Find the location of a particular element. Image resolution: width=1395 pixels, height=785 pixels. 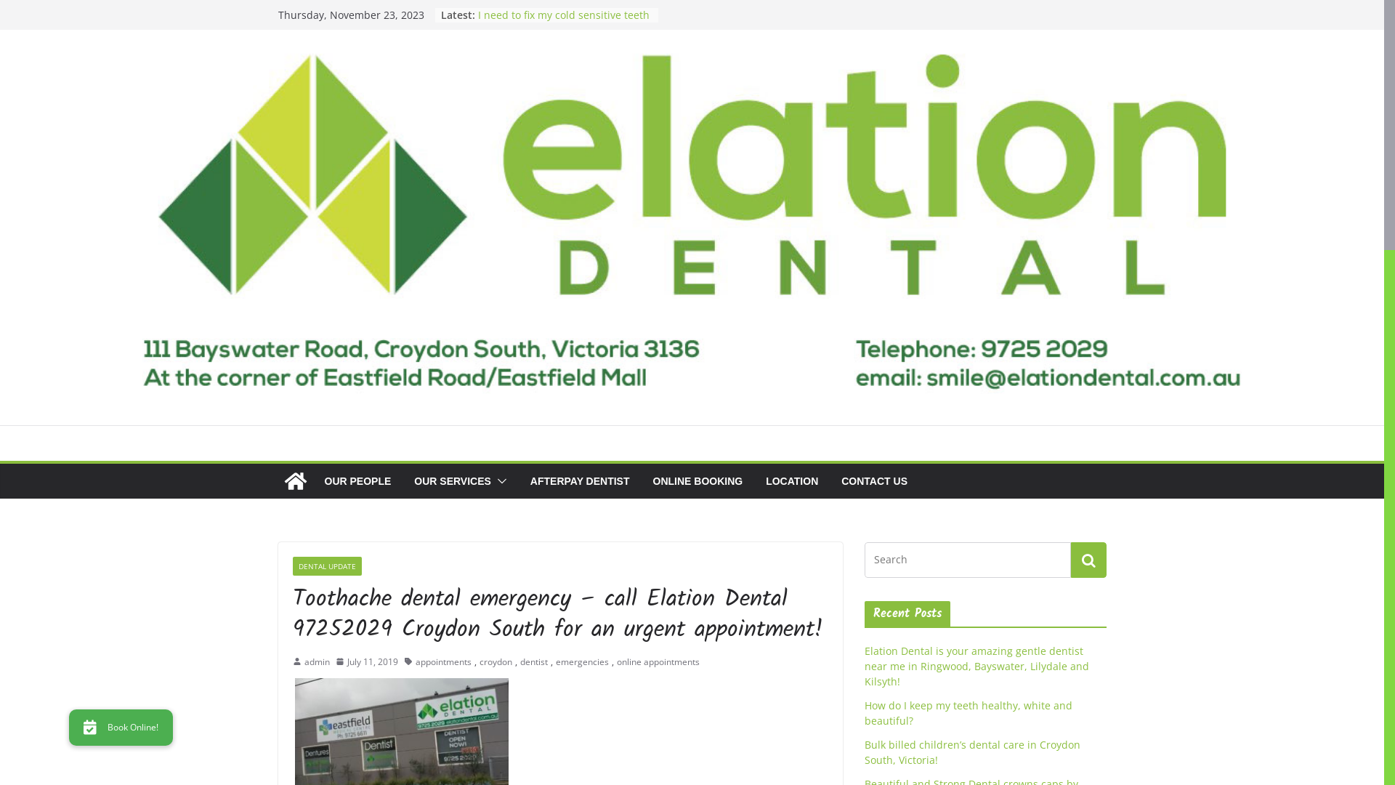

croydon is located at coordinates (496, 662).